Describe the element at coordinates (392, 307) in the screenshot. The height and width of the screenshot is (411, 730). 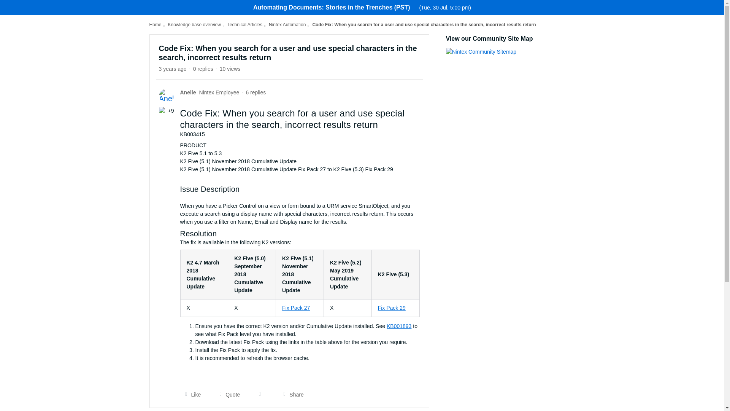
I see `Fix Pack 29` at that location.